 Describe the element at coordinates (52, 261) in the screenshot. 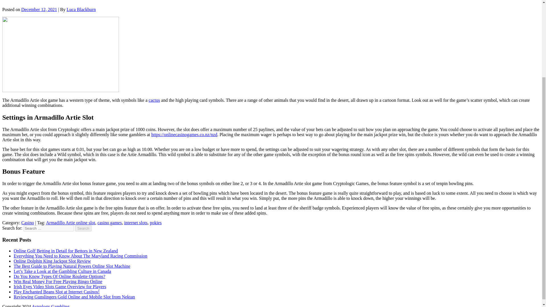

I see `Online Dolphin King Jackpot Slot Review` at that location.